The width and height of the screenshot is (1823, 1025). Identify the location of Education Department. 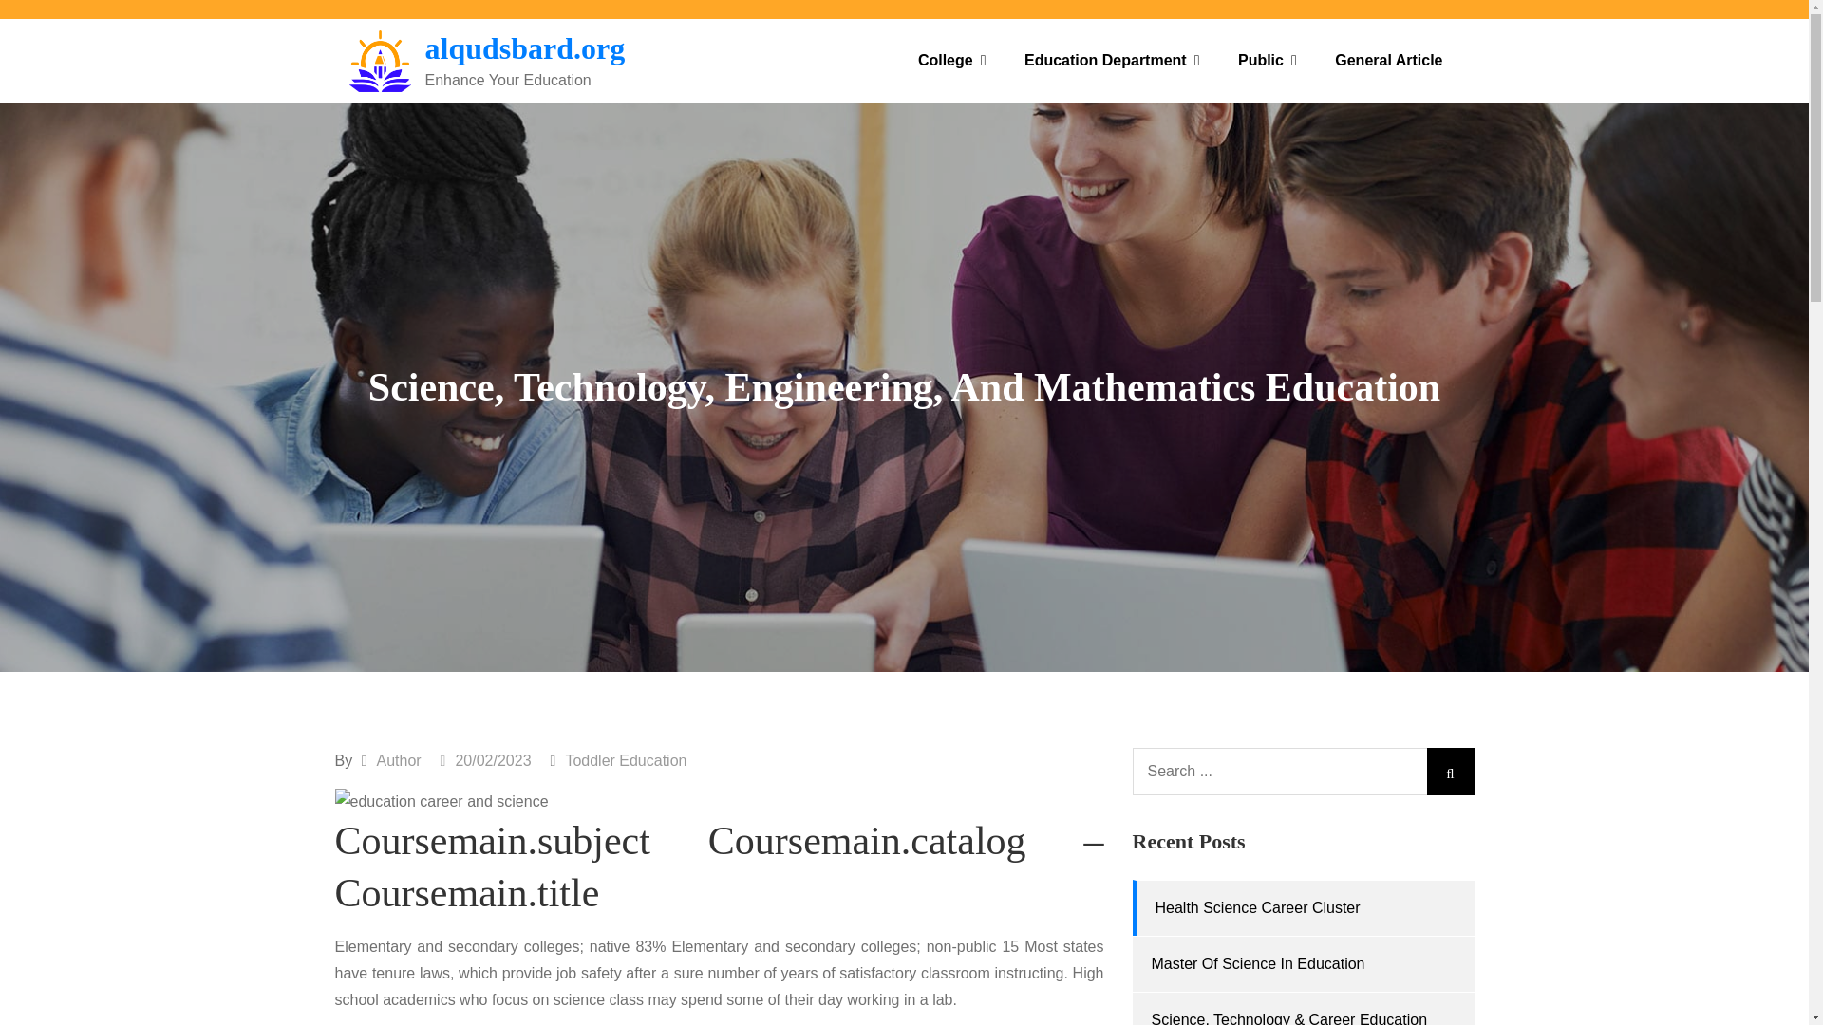
(1113, 61).